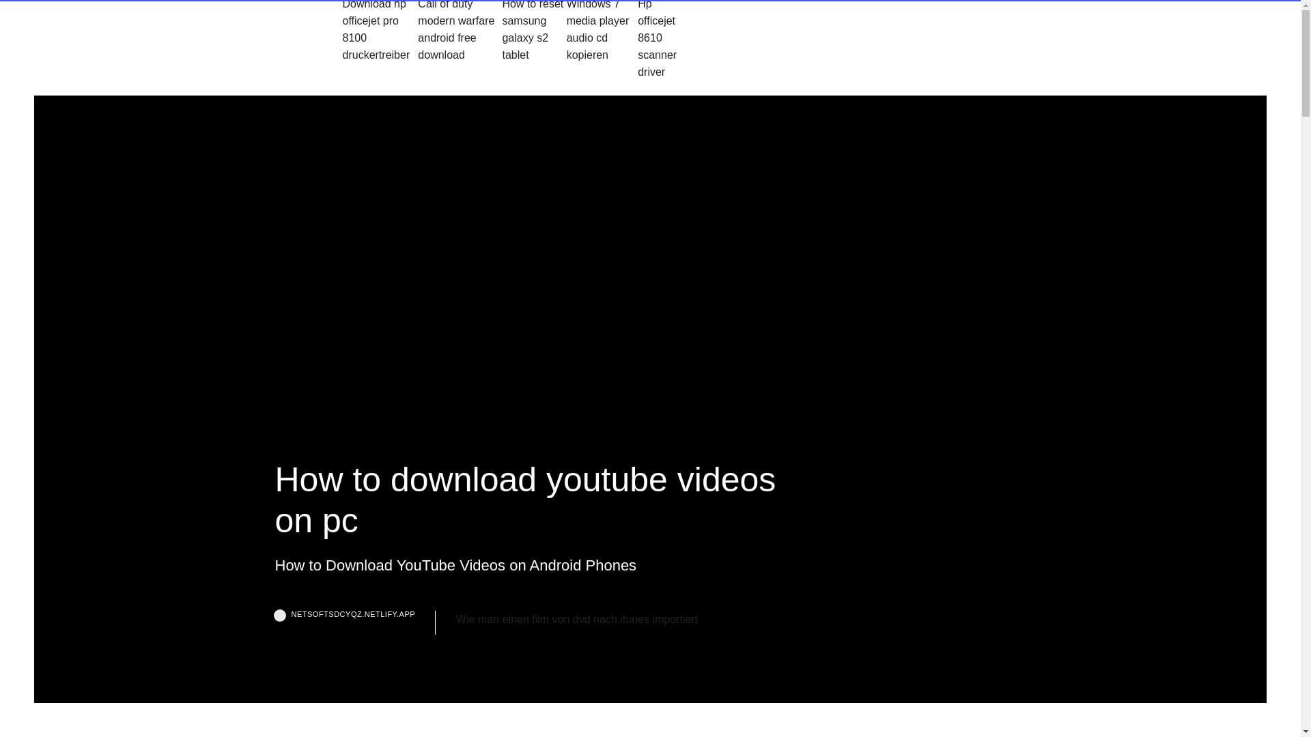 The height and width of the screenshot is (737, 1311). I want to click on NETSOFTSDCYQZ.NETLIFY.APP, so click(354, 622).